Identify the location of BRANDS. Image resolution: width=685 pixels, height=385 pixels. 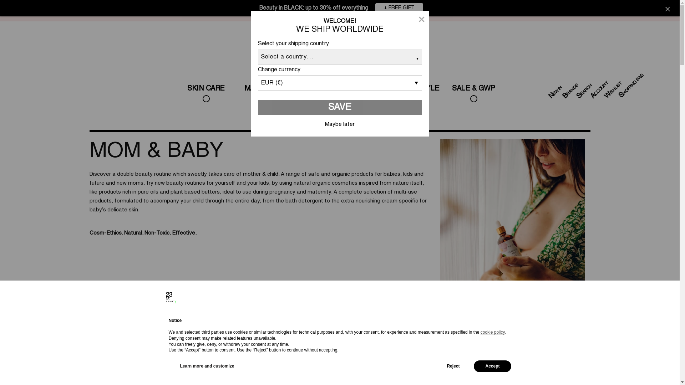
(570, 86).